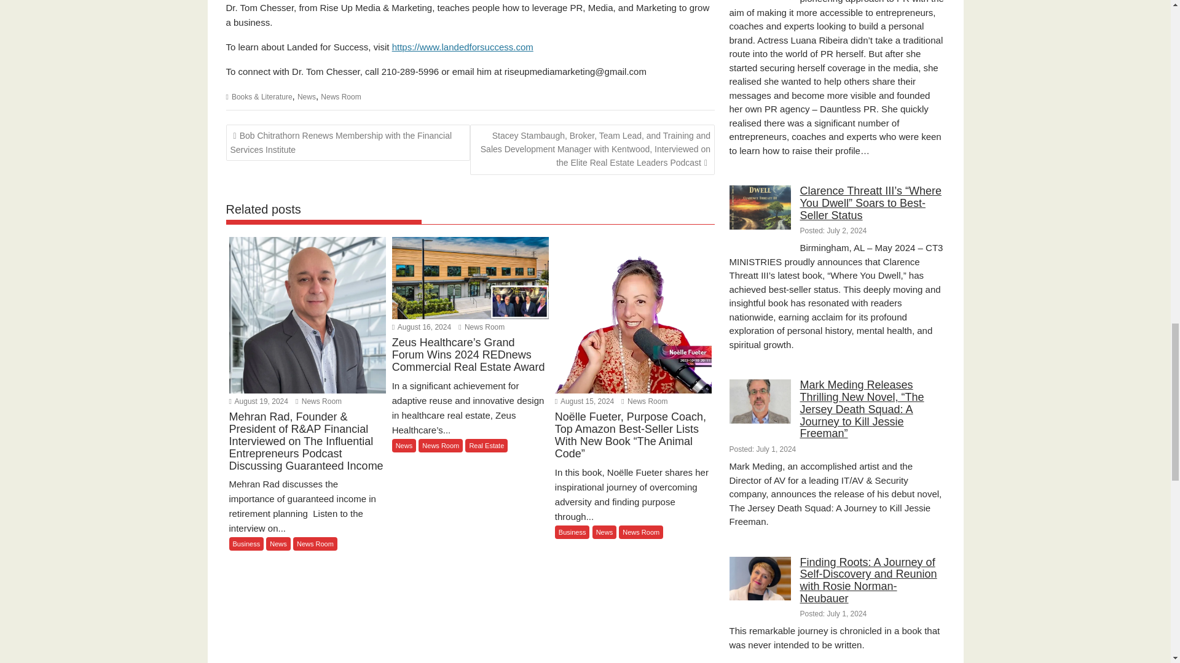  Describe the element at coordinates (318, 401) in the screenshot. I see `News Room` at that location.